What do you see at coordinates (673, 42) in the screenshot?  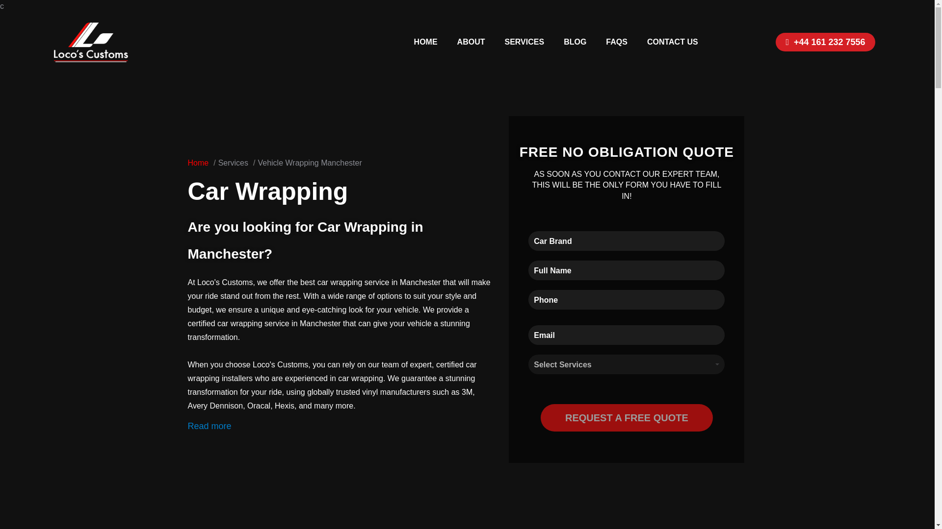 I see `CONTACT US` at bounding box center [673, 42].